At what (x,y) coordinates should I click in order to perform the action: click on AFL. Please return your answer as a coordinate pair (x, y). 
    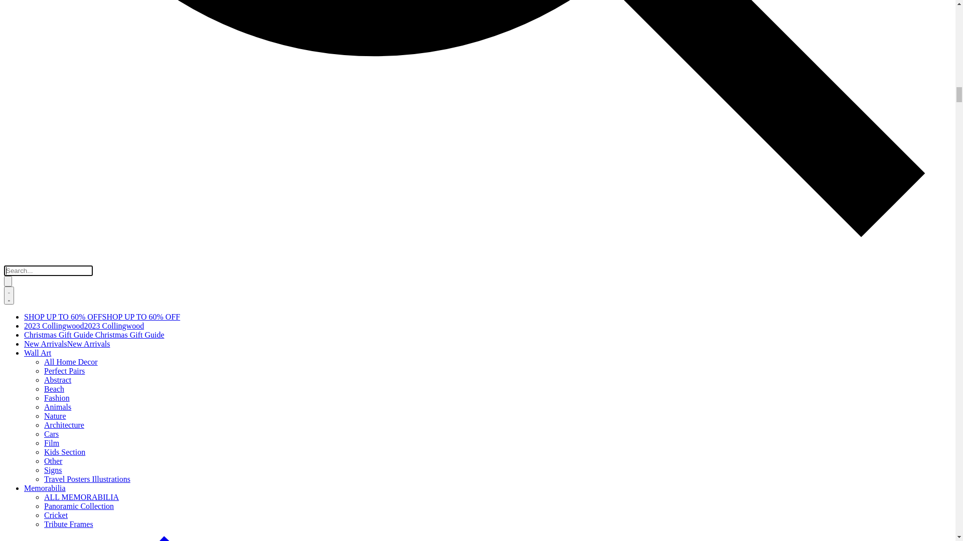
    Looking at the image, I should click on (14, 338).